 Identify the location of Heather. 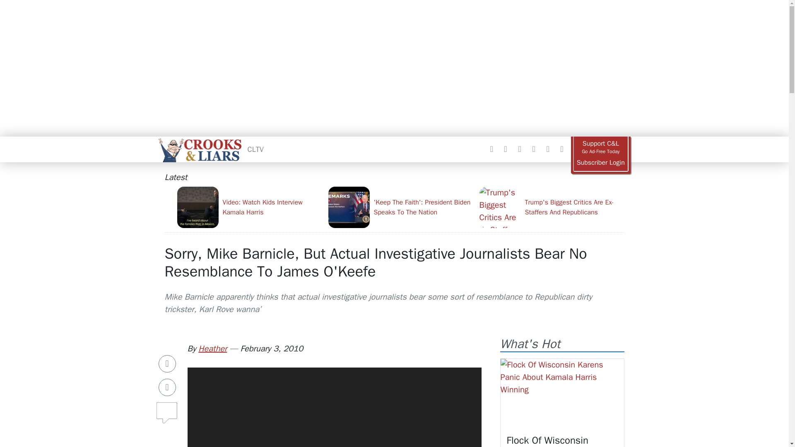
(212, 348).